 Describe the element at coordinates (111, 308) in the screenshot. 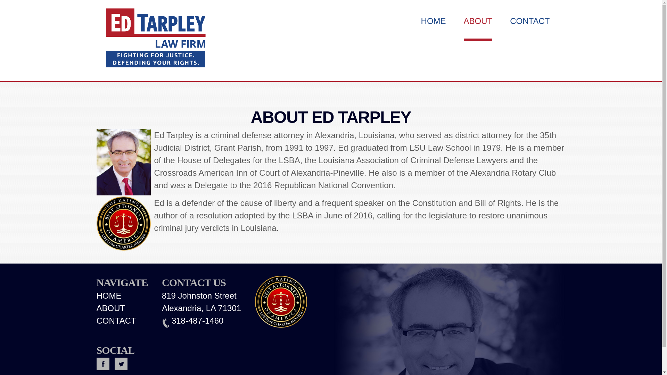

I see `ABOUT` at that location.